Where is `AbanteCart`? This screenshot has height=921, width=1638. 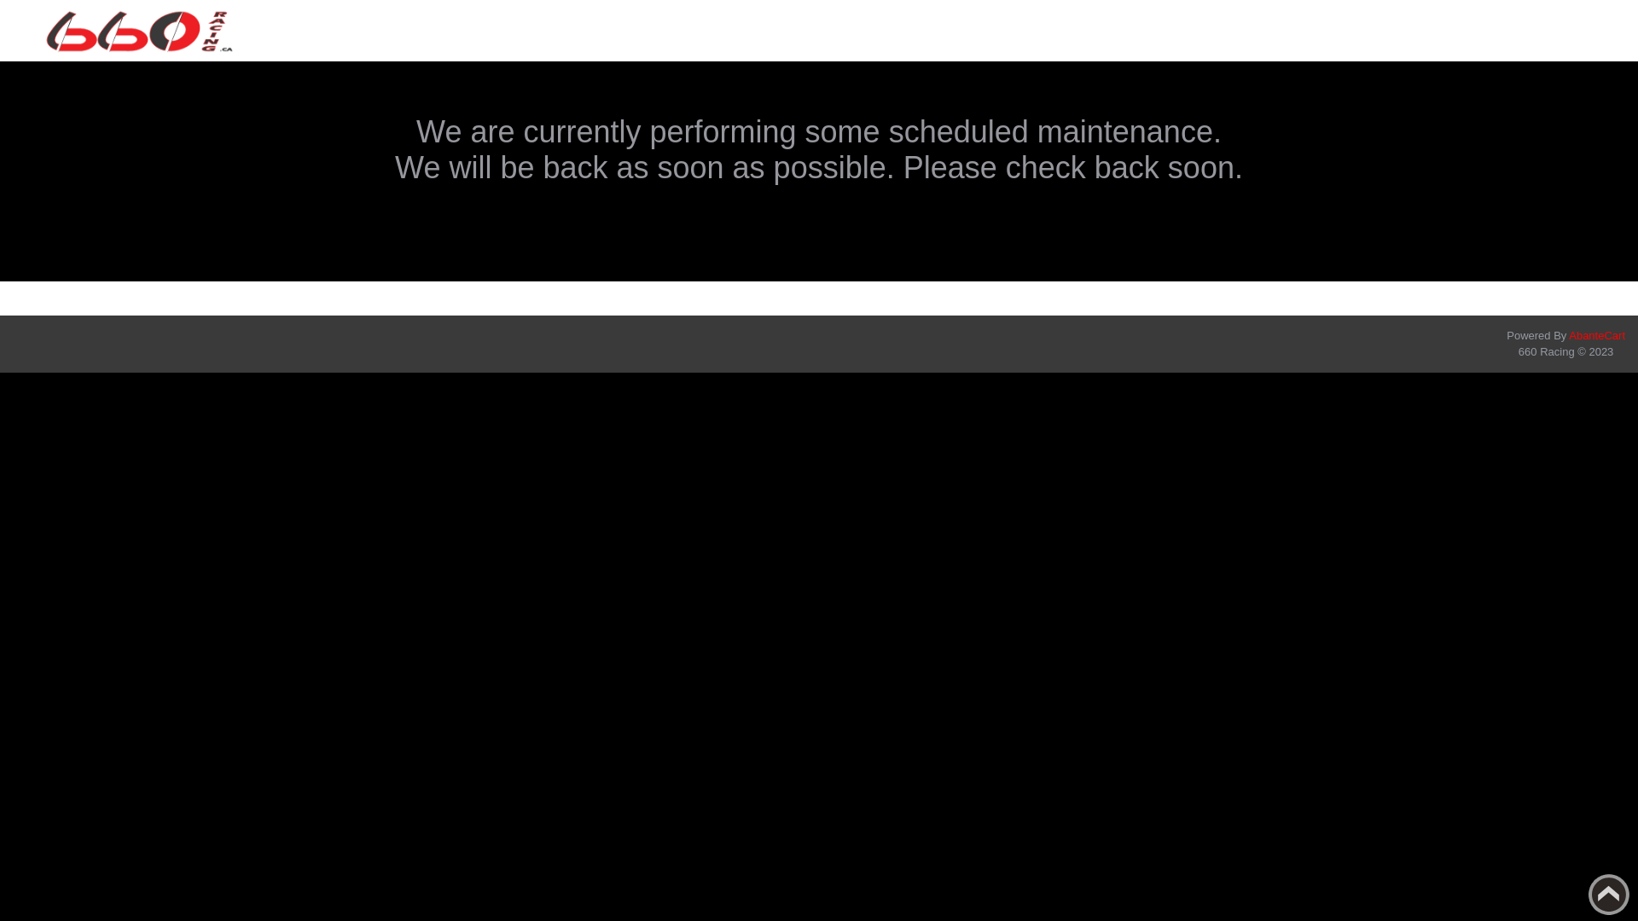 AbanteCart is located at coordinates (1597, 336).